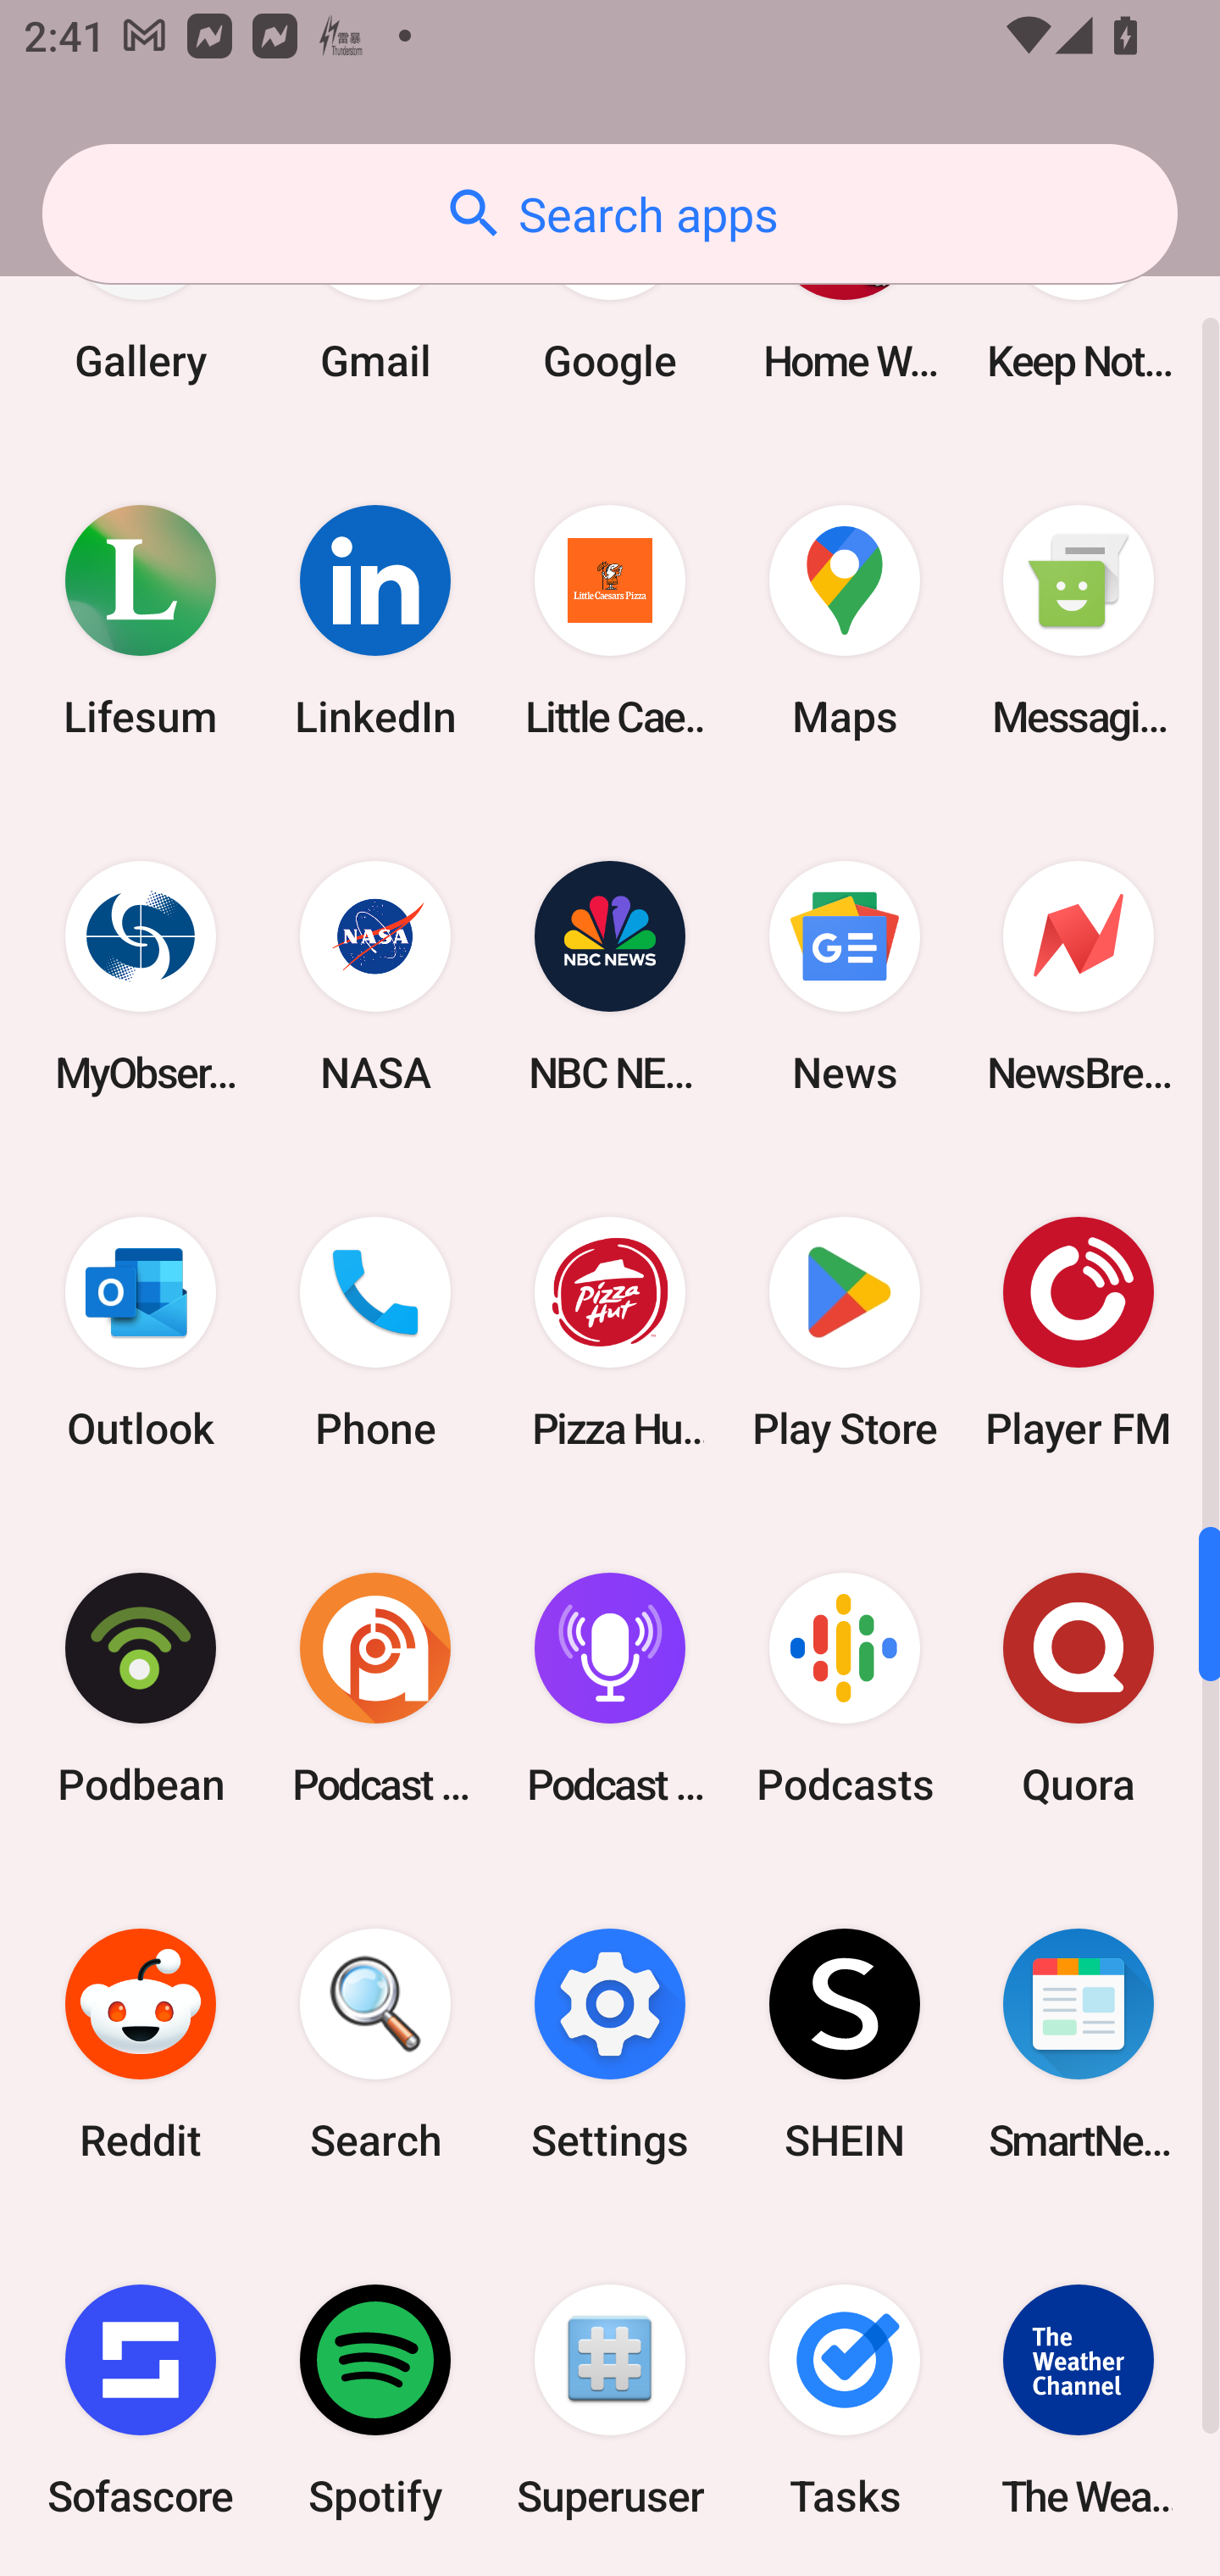 This screenshot has width=1220, height=2576. Describe the element at coordinates (375, 2046) in the screenshot. I see `Search` at that location.